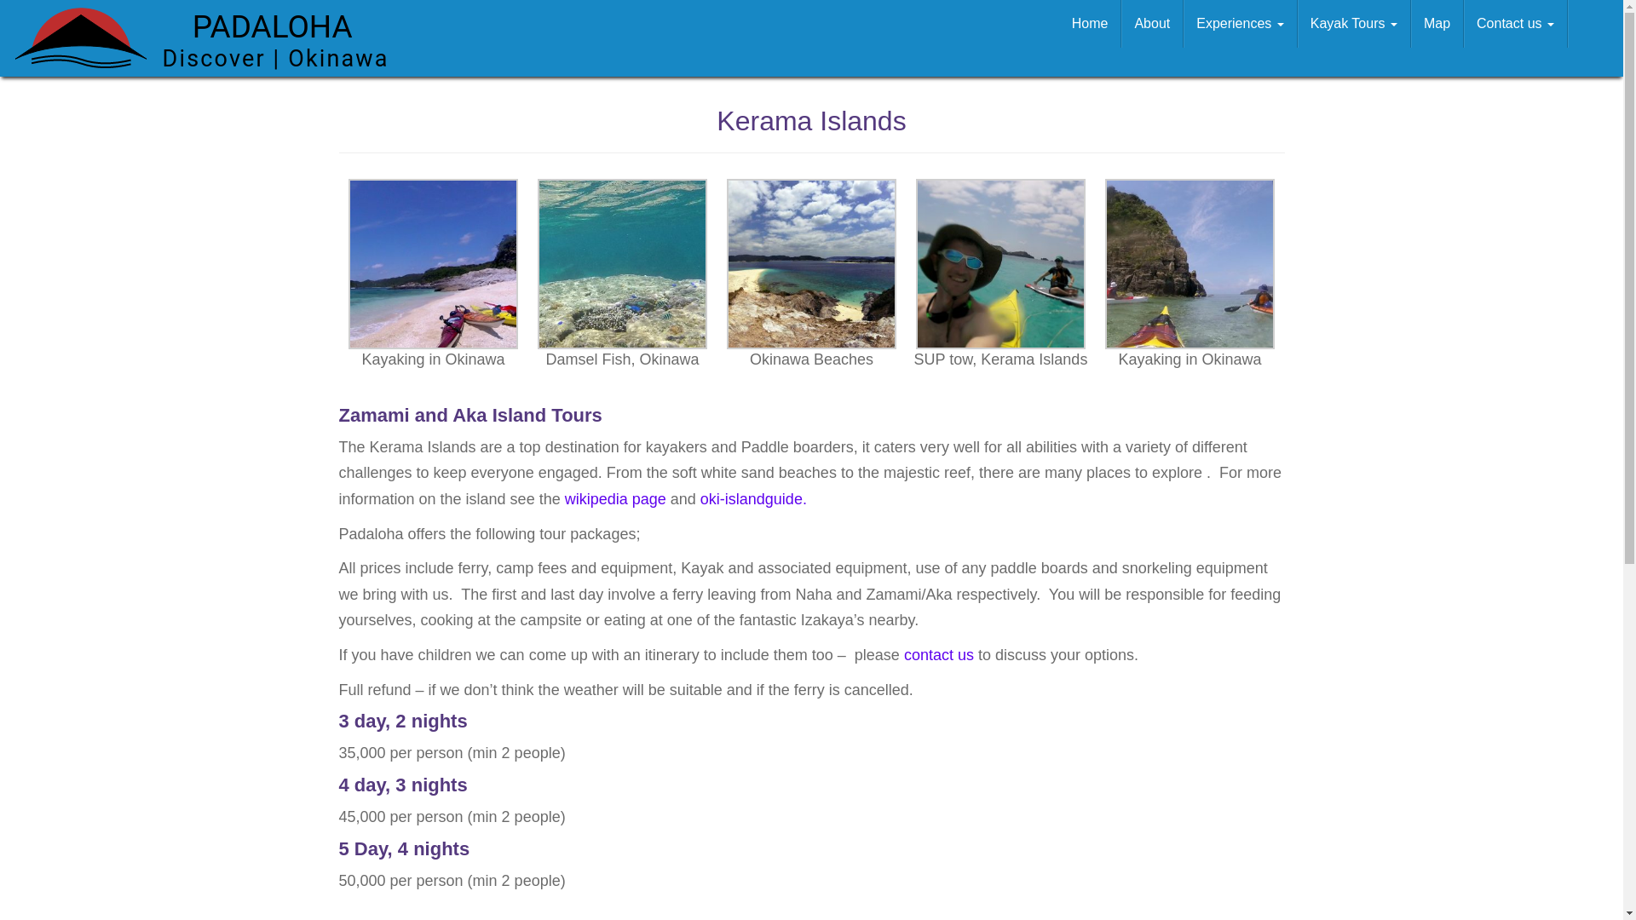 The image size is (1636, 920). I want to click on contact us, so click(939, 654).